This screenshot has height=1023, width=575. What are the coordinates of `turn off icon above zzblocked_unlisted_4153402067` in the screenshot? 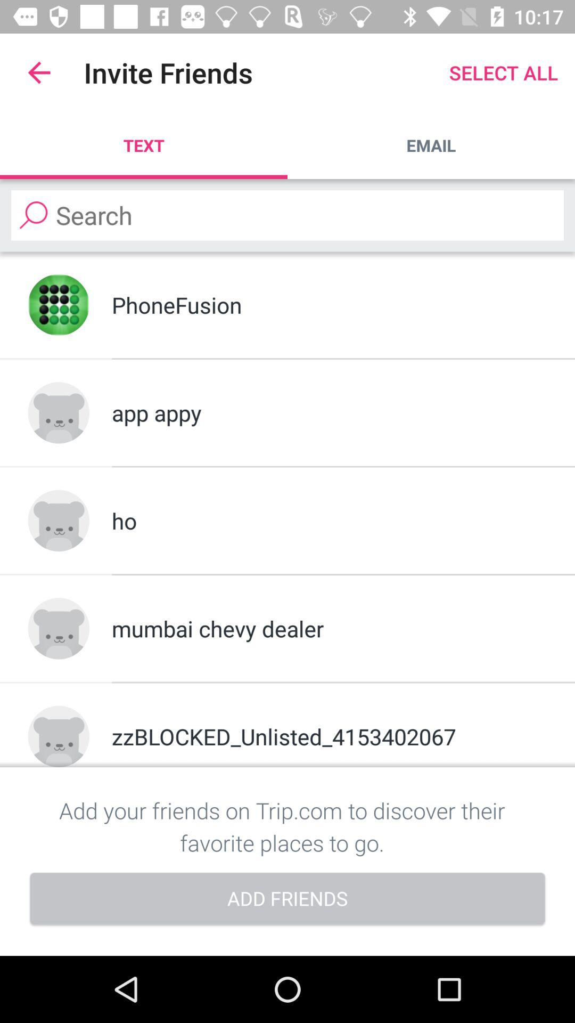 It's located at (329, 629).